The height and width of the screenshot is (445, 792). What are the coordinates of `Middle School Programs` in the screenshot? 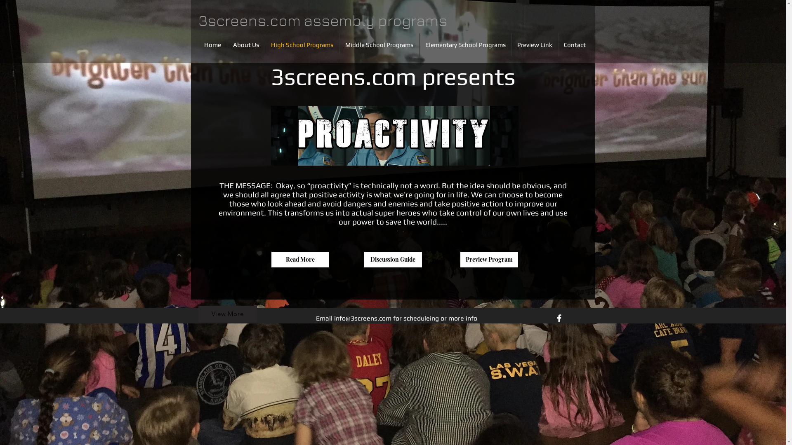 It's located at (379, 45).